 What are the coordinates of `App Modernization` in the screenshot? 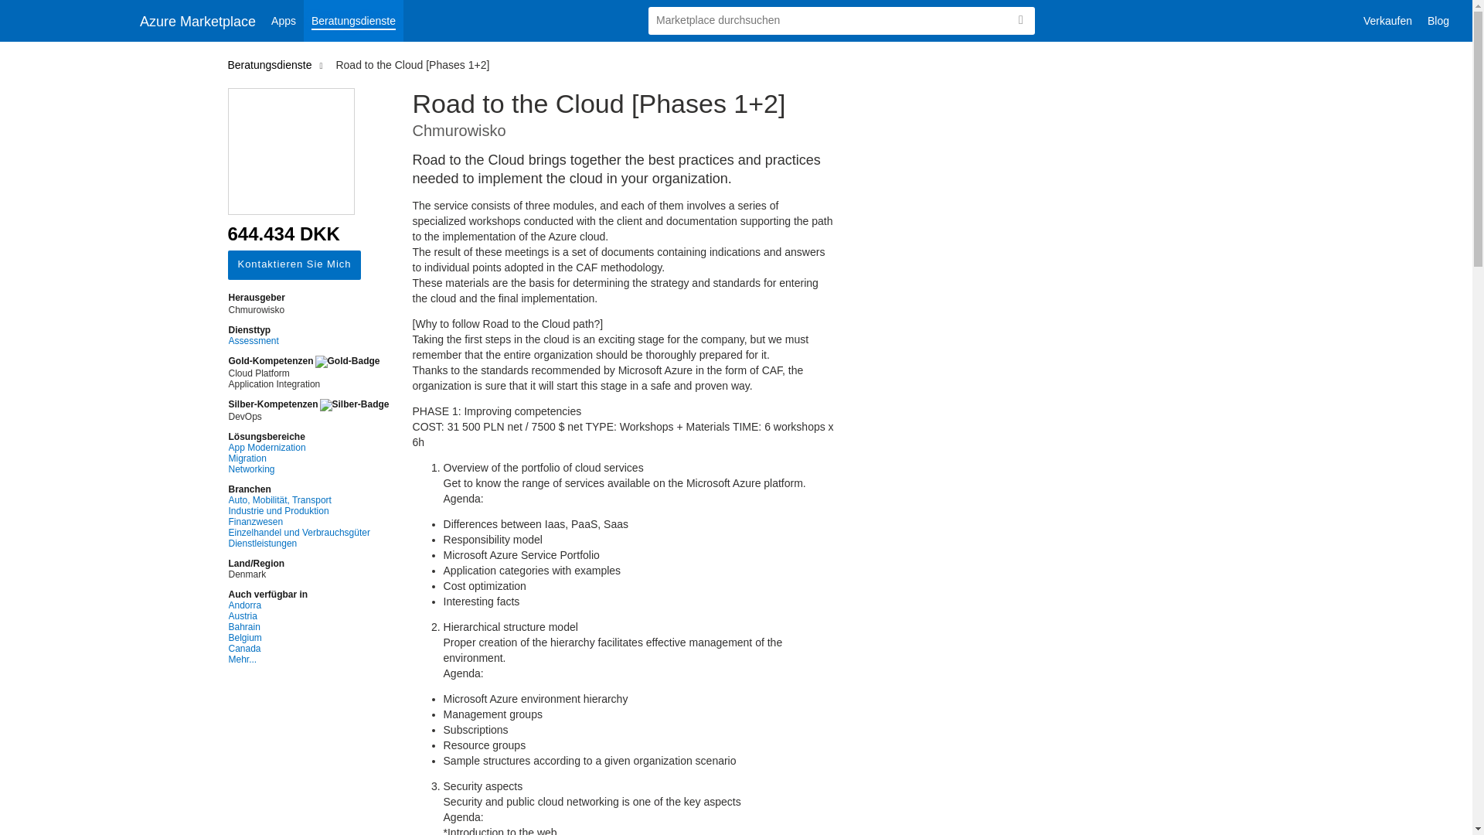 It's located at (308, 448).